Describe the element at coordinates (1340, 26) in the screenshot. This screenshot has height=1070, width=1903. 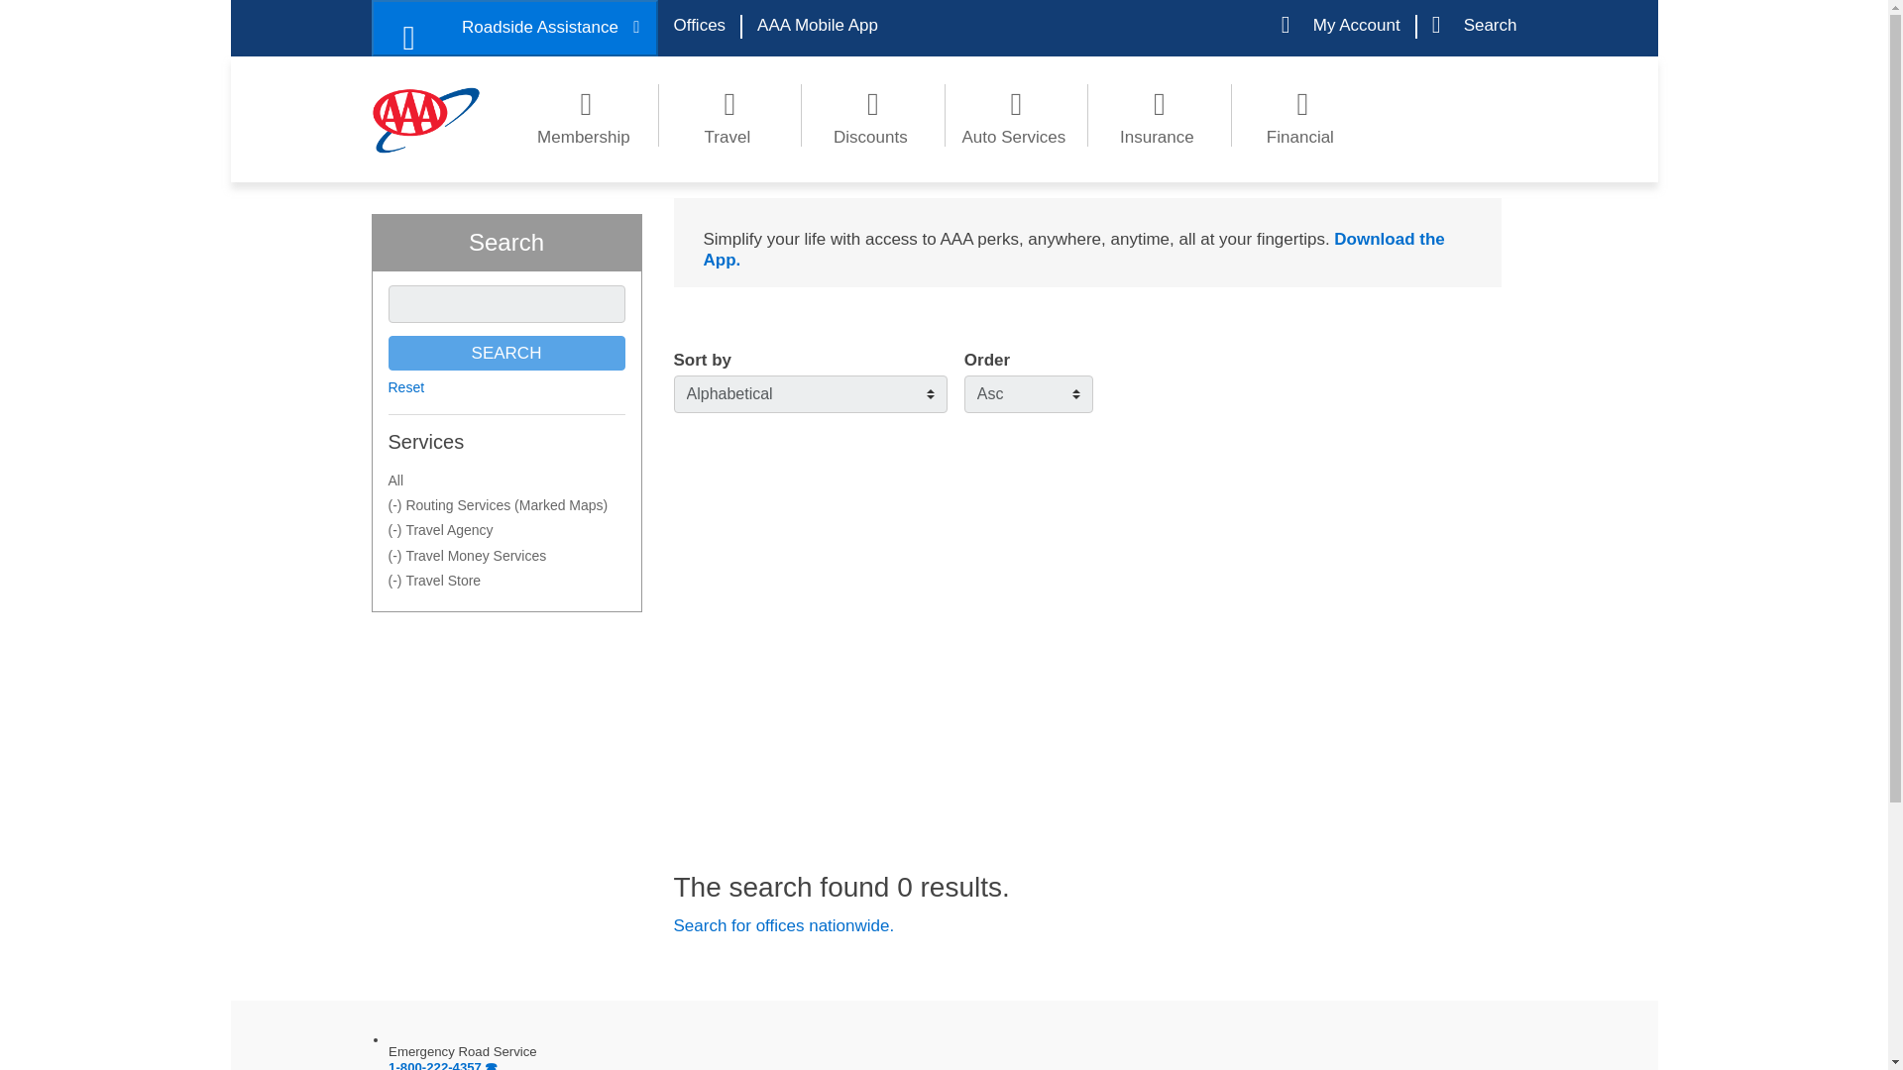
I see `My Account` at that location.